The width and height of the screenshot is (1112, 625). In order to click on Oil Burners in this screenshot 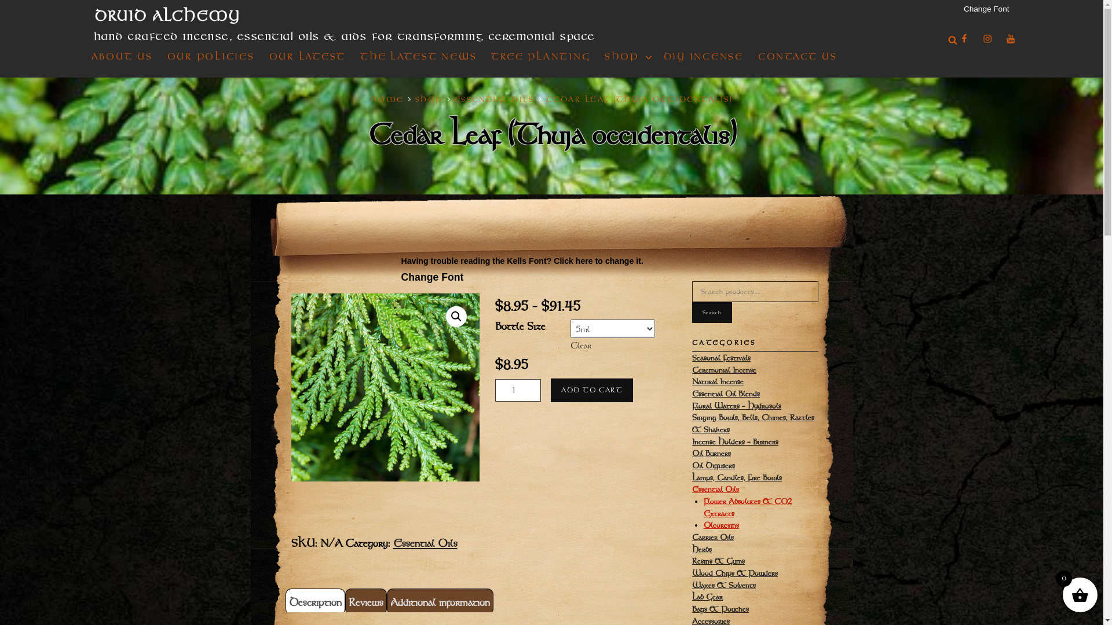, I will do `click(711, 453)`.